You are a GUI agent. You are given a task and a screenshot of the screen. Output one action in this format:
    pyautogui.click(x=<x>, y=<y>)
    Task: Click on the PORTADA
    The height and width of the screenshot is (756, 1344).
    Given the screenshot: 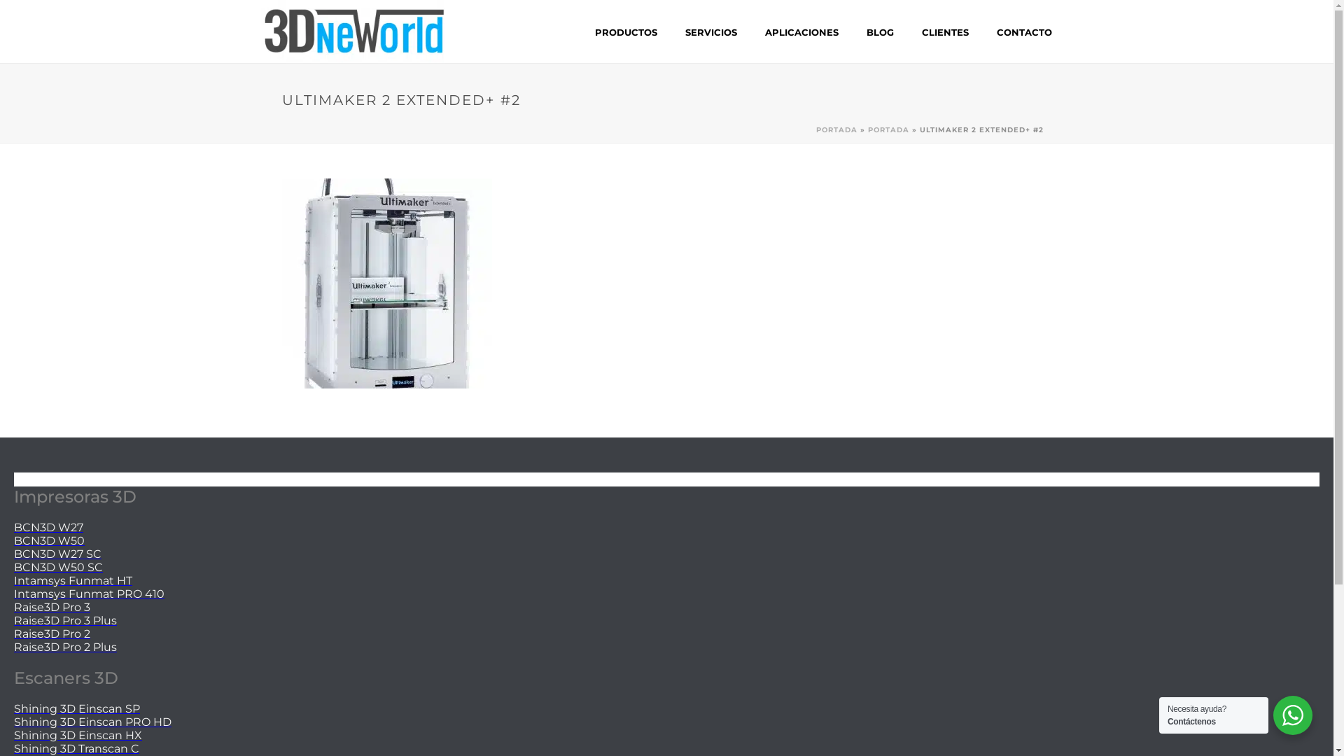 What is the action you would take?
    pyautogui.click(x=837, y=130)
    